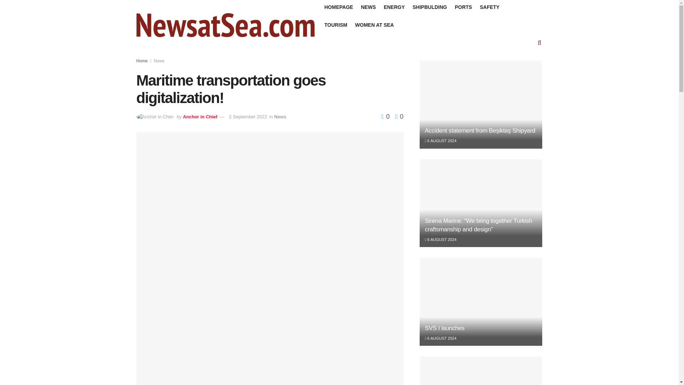  I want to click on 0, so click(386, 116).